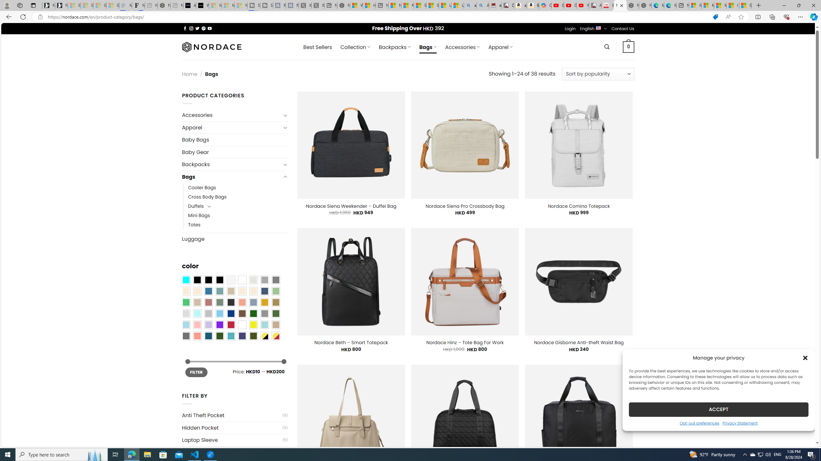 This screenshot has width=821, height=461. Describe the element at coordinates (238, 197) in the screenshot. I see `Cross Body Bags` at that location.